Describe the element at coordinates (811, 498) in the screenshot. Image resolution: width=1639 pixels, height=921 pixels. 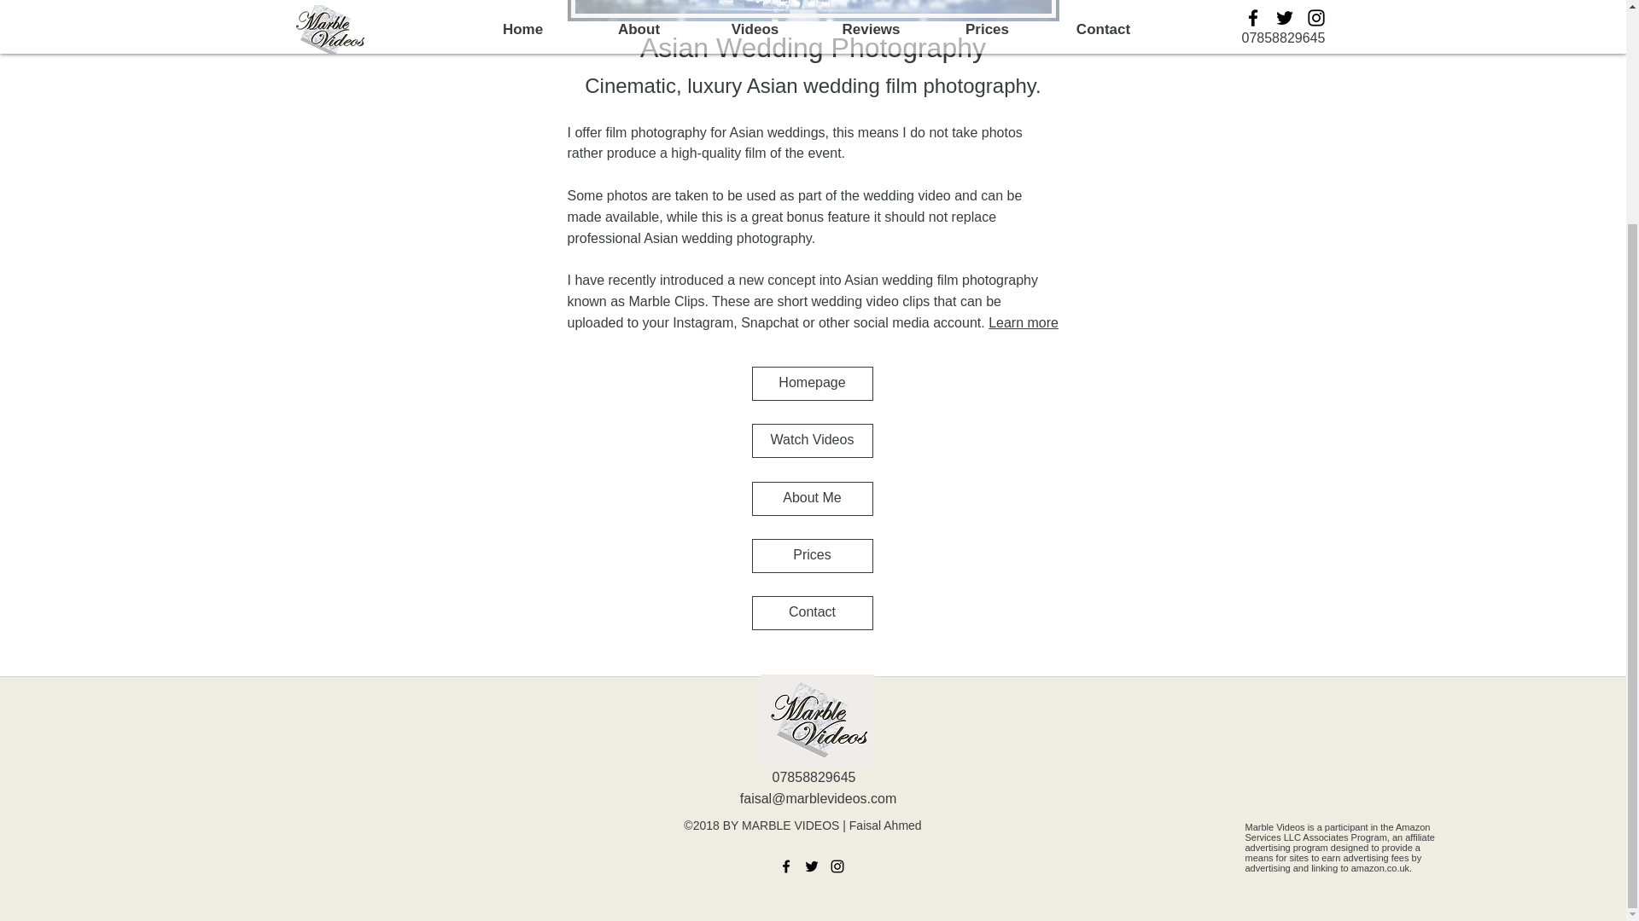
I see `About Me` at that location.